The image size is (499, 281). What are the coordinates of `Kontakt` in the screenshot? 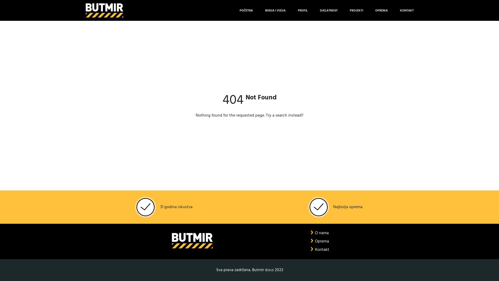 It's located at (322, 250).